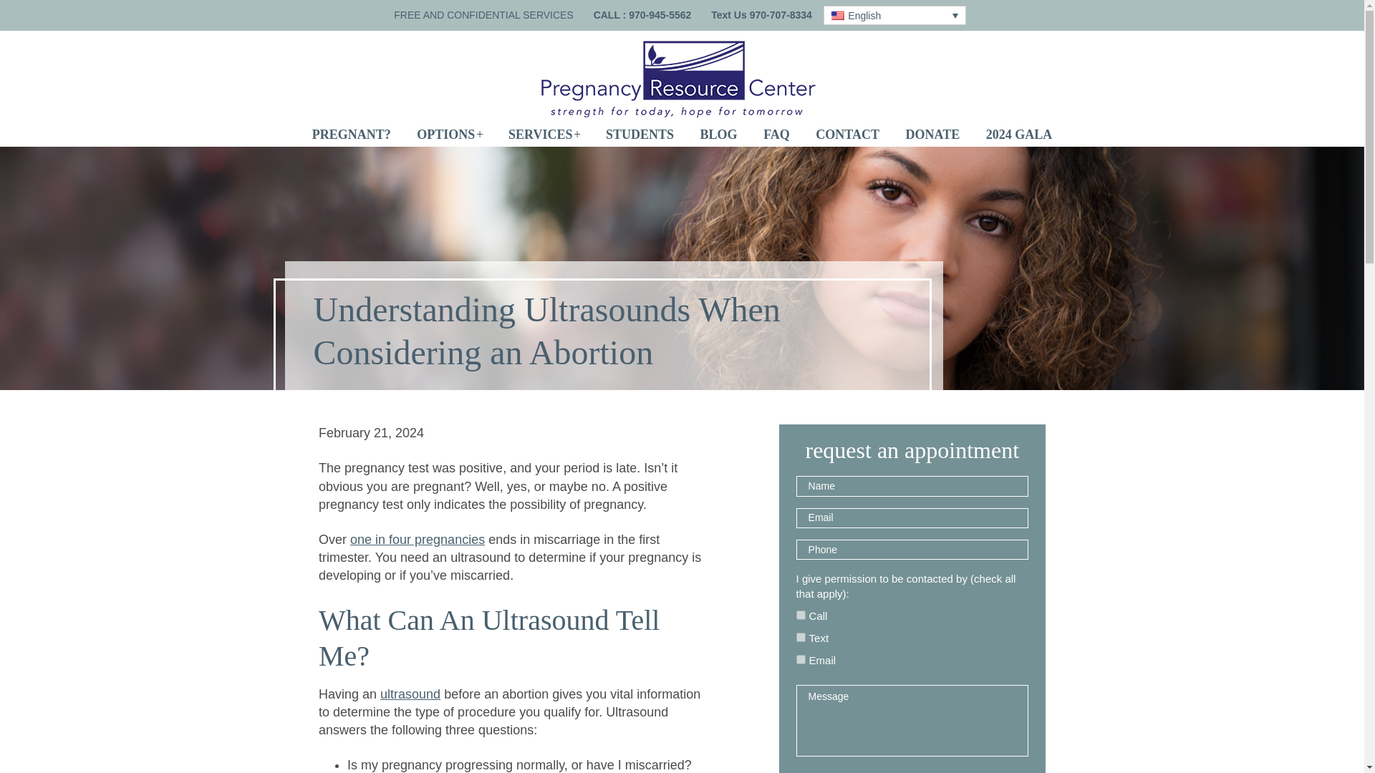  Describe the element at coordinates (932, 135) in the screenshot. I see `DONATE` at that location.